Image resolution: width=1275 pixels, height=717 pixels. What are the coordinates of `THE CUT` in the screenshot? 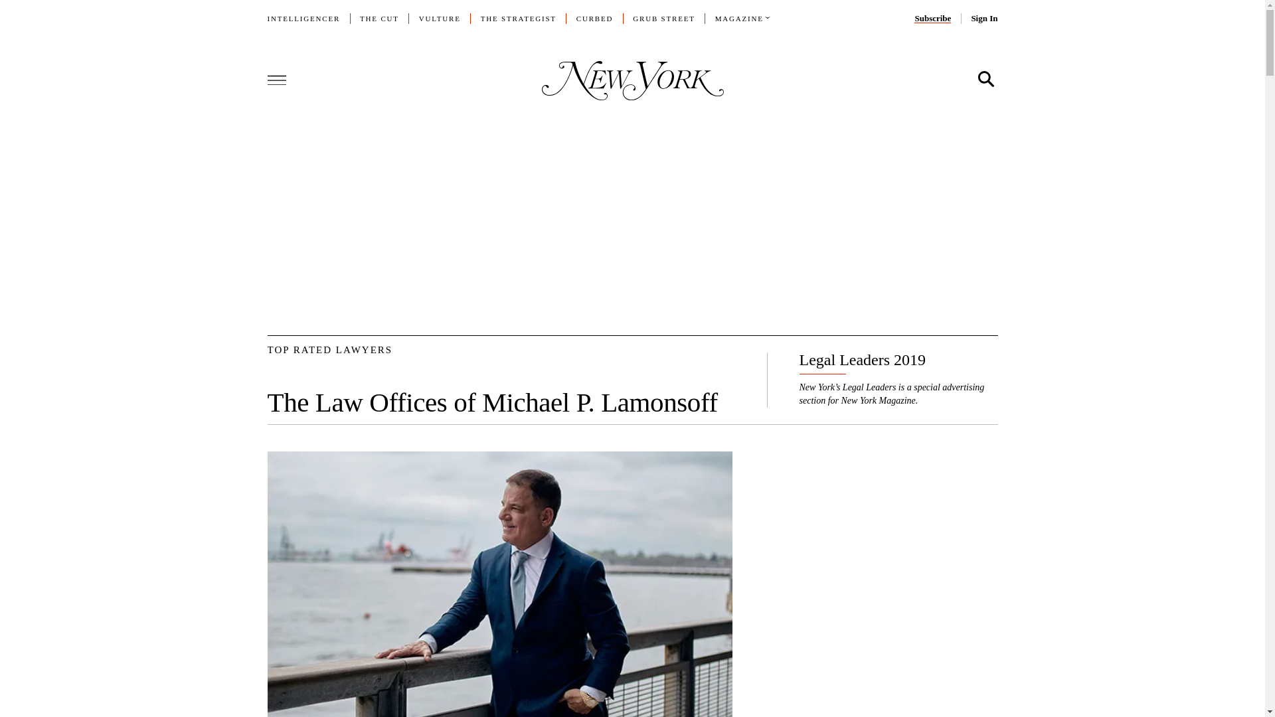 It's located at (379, 18).